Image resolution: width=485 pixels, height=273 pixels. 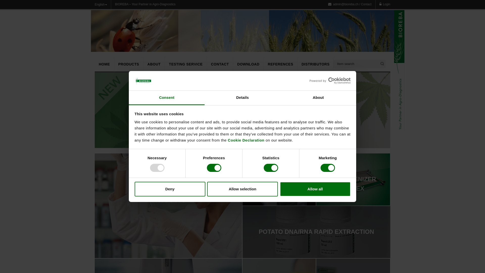 I want to click on DISTRIBUTORS, so click(x=316, y=64).